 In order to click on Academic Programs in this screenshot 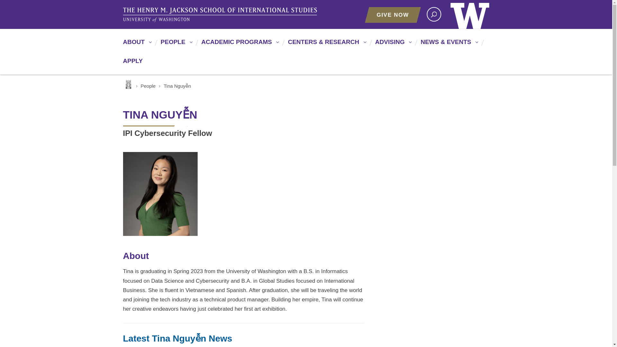, I will do `click(239, 45)`.